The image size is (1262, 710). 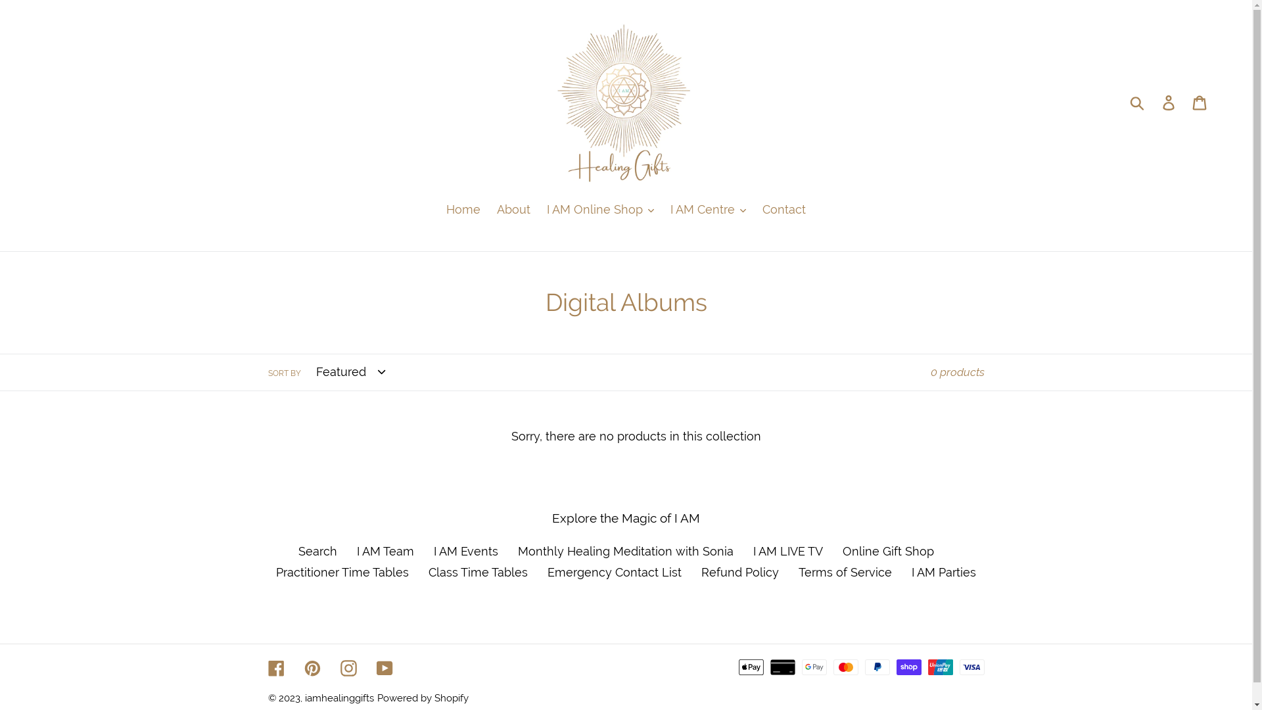 I want to click on iamhealinggifts, so click(x=339, y=698).